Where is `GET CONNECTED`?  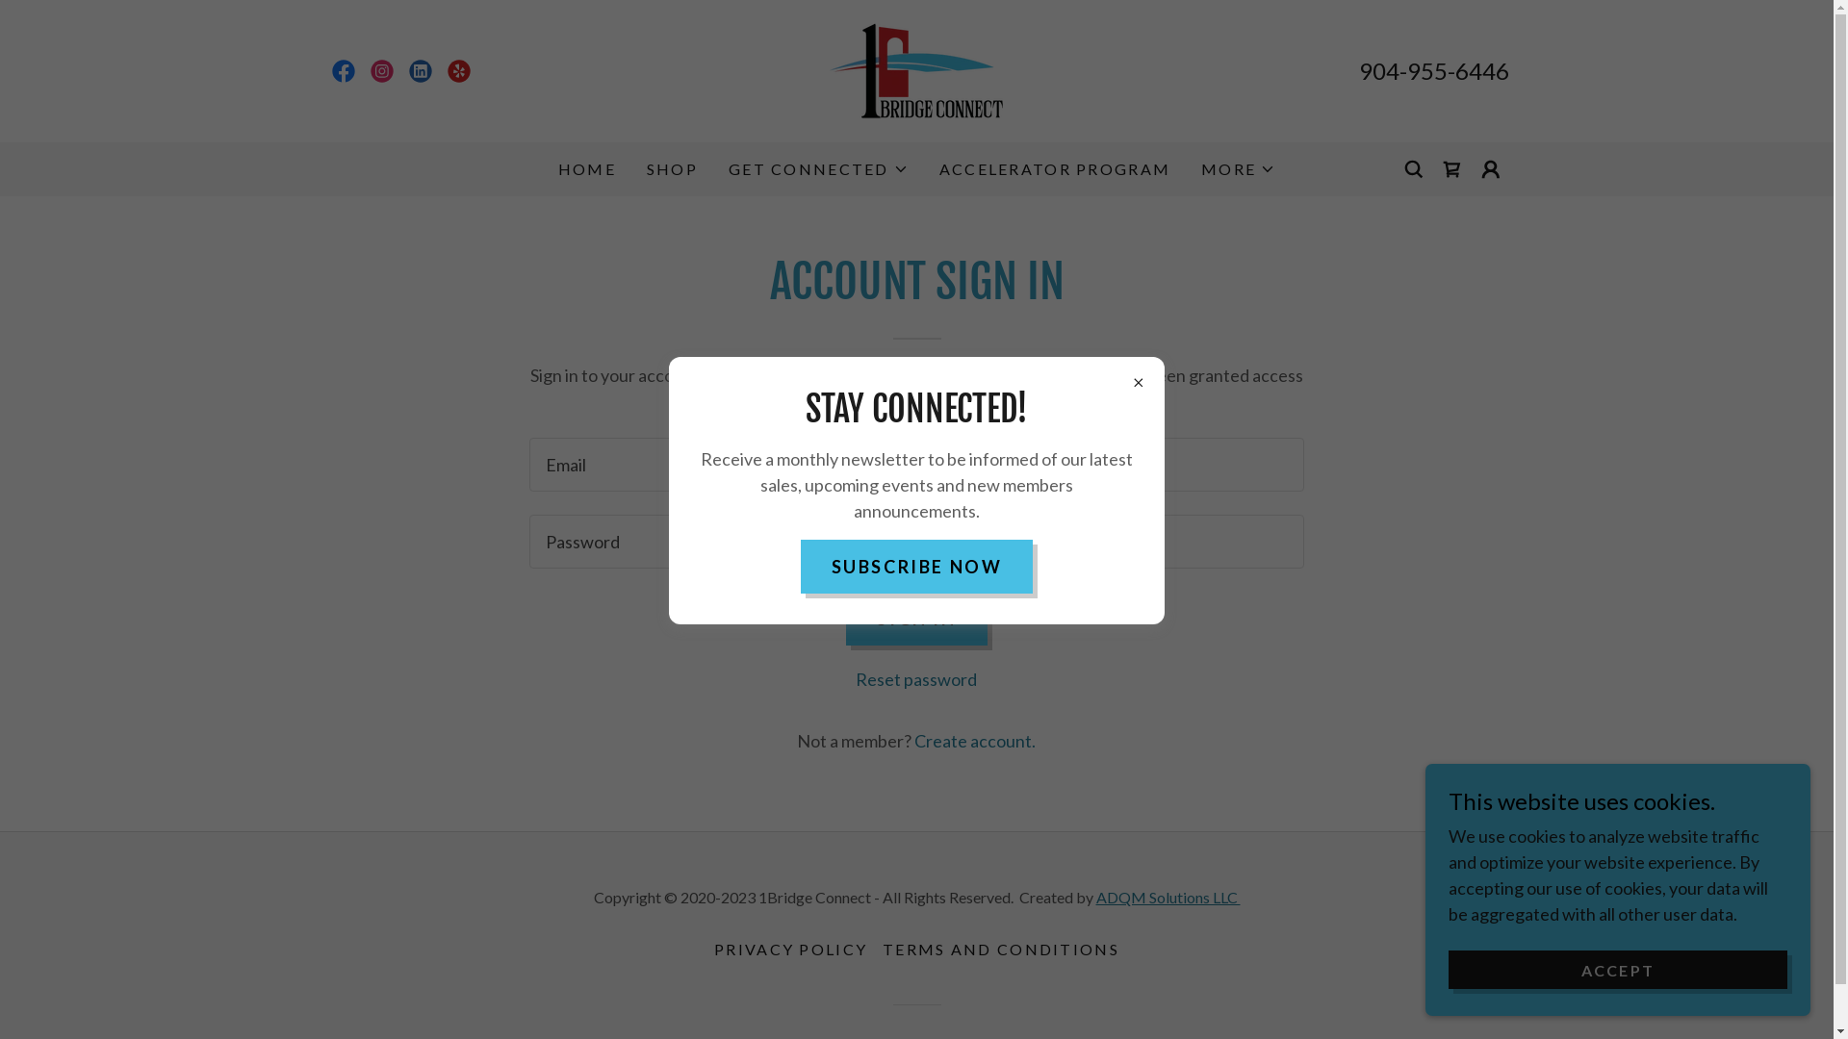 GET CONNECTED is located at coordinates (818, 169).